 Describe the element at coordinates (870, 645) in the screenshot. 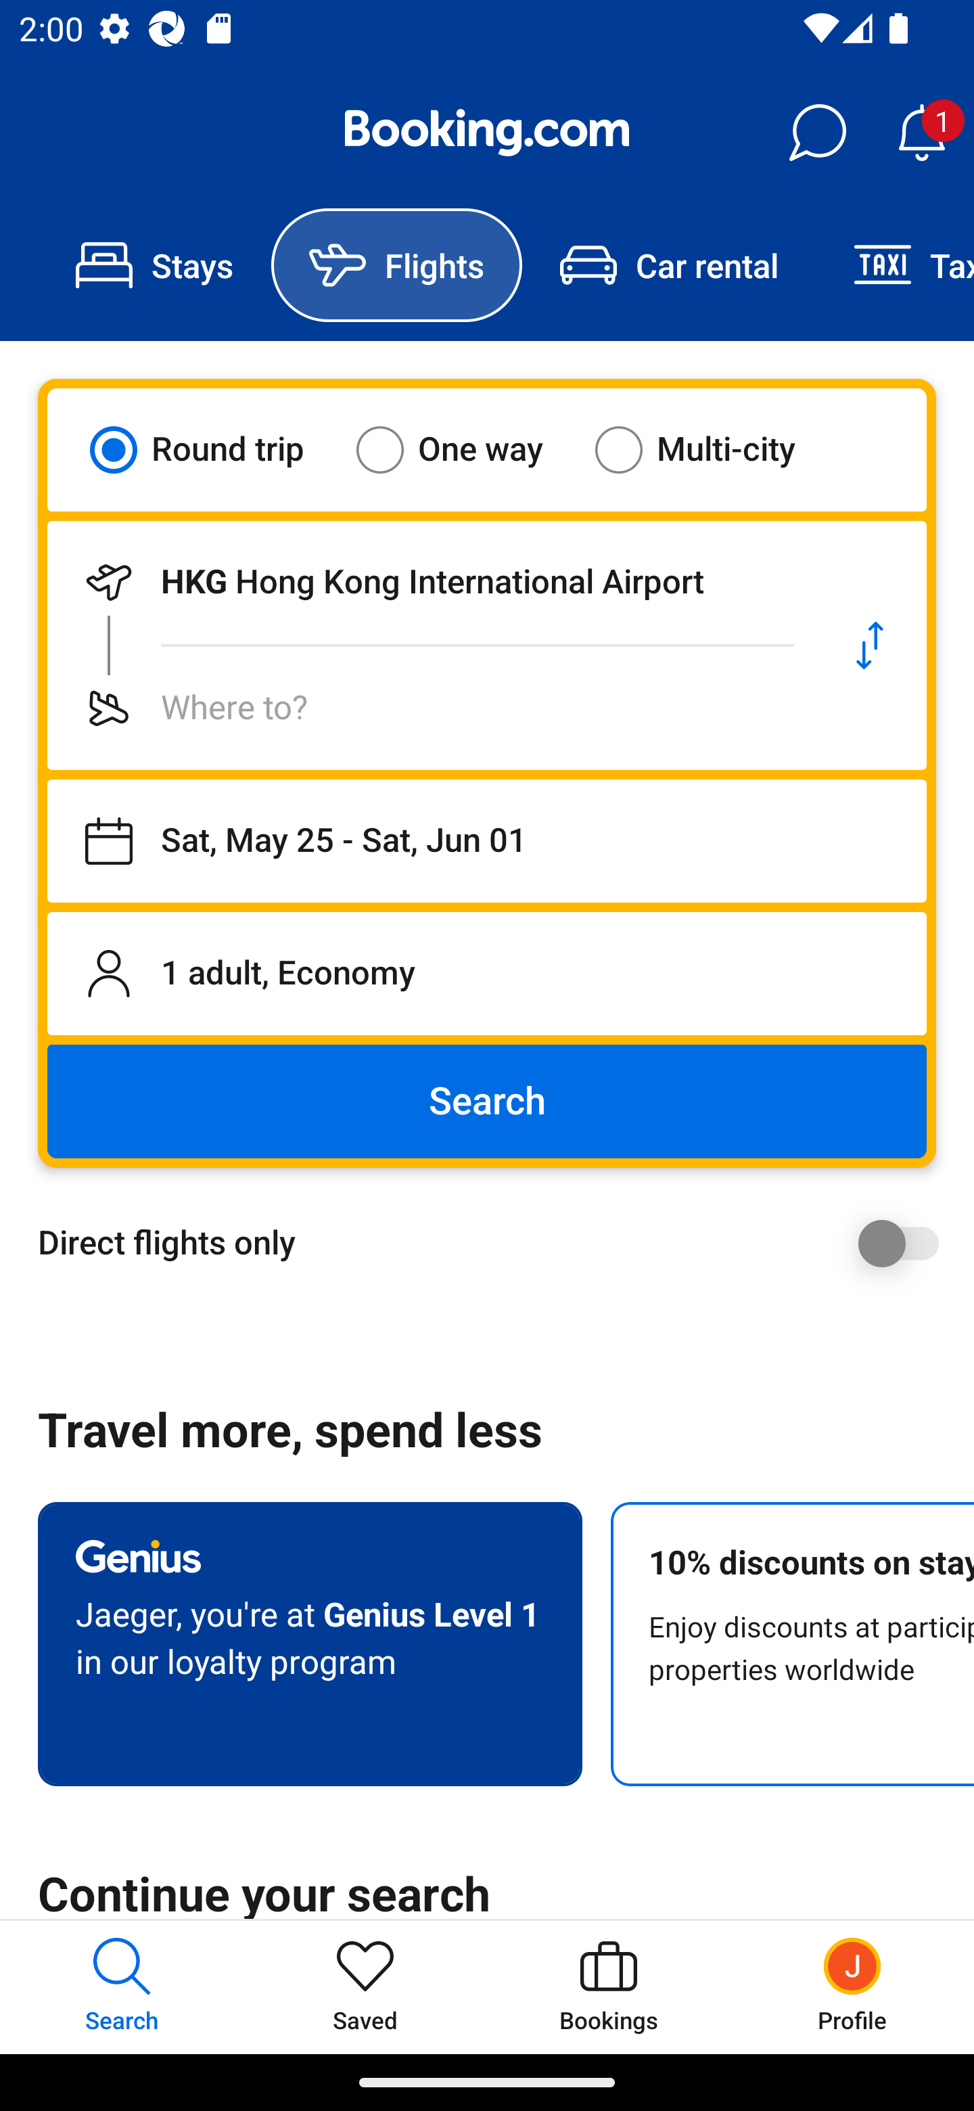

I see `Swap departure location and destination` at that location.